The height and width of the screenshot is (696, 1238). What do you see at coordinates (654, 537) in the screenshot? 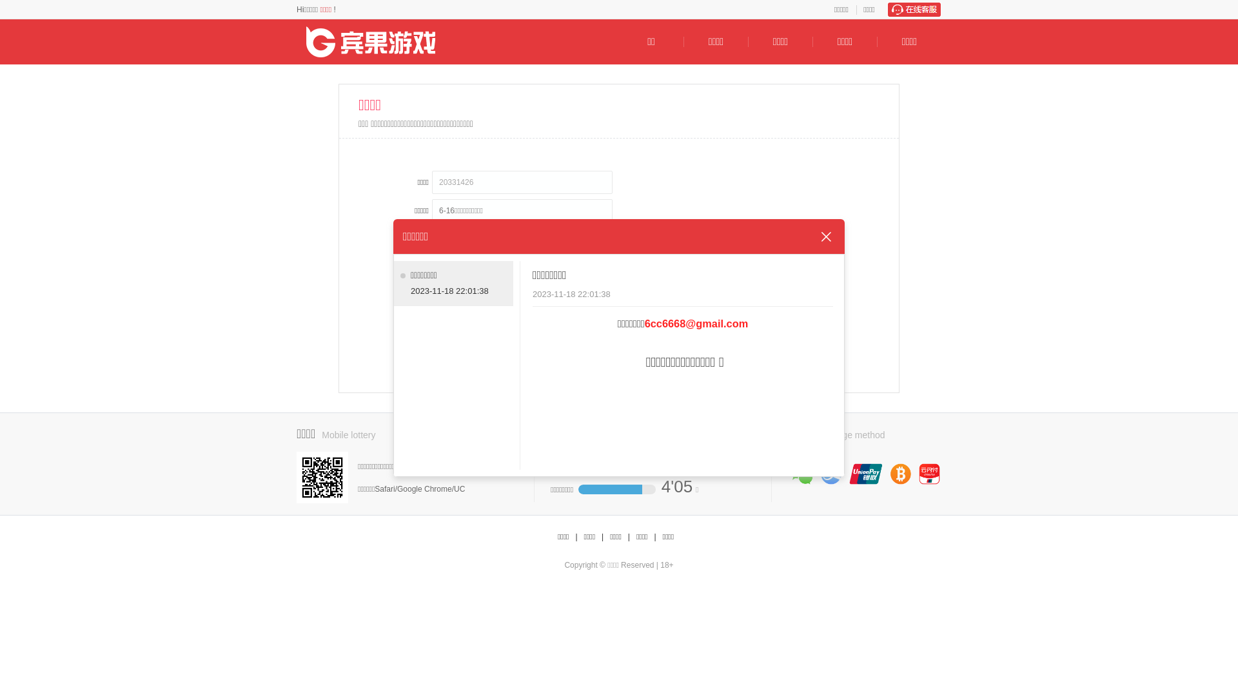
I see `|` at bounding box center [654, 537].